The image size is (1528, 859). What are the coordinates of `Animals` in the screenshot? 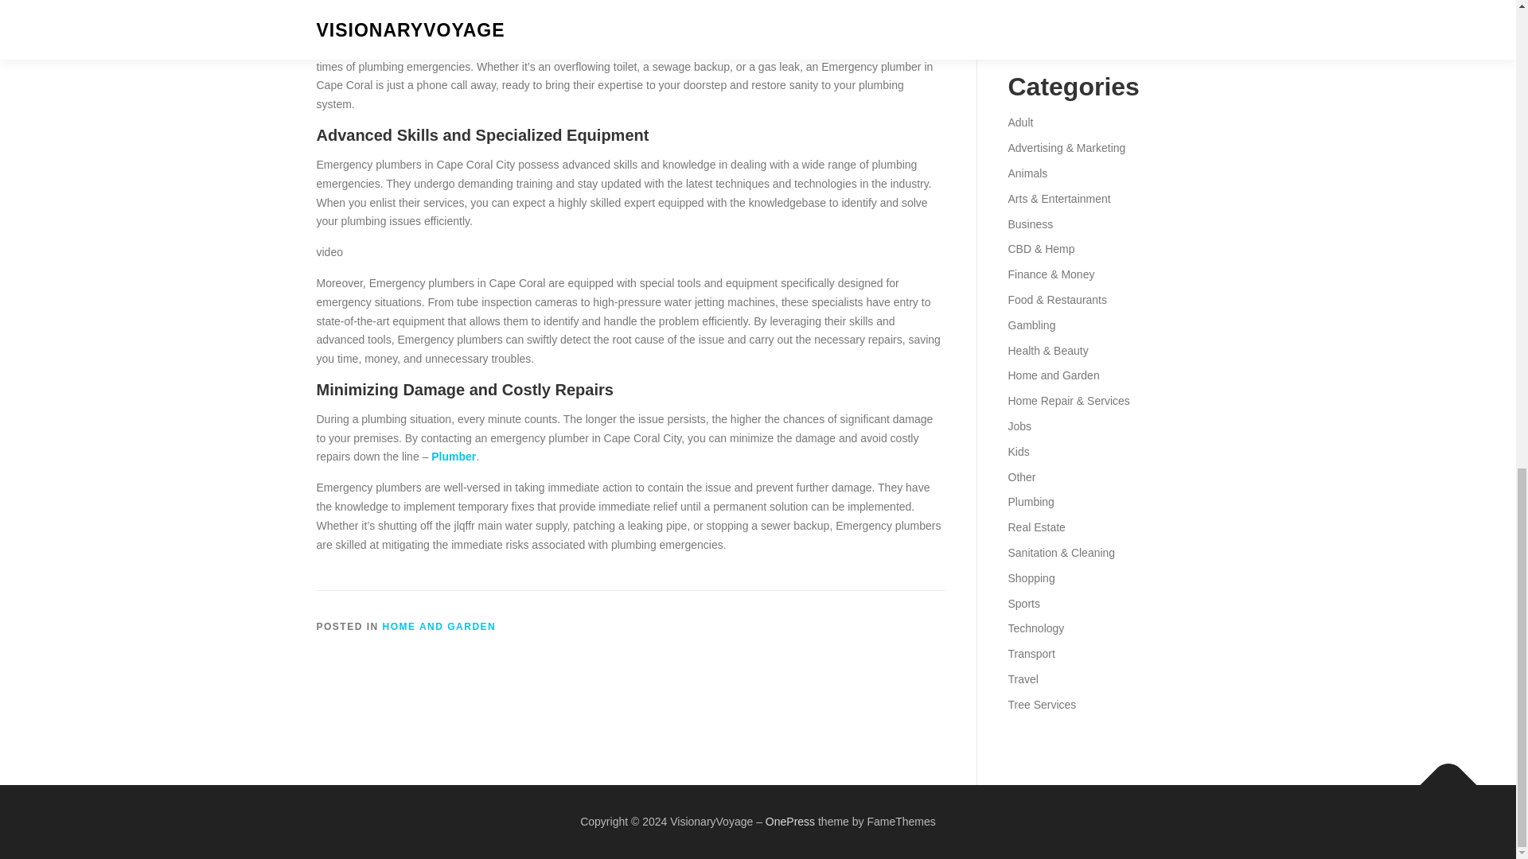 It's located at (1027, 173).